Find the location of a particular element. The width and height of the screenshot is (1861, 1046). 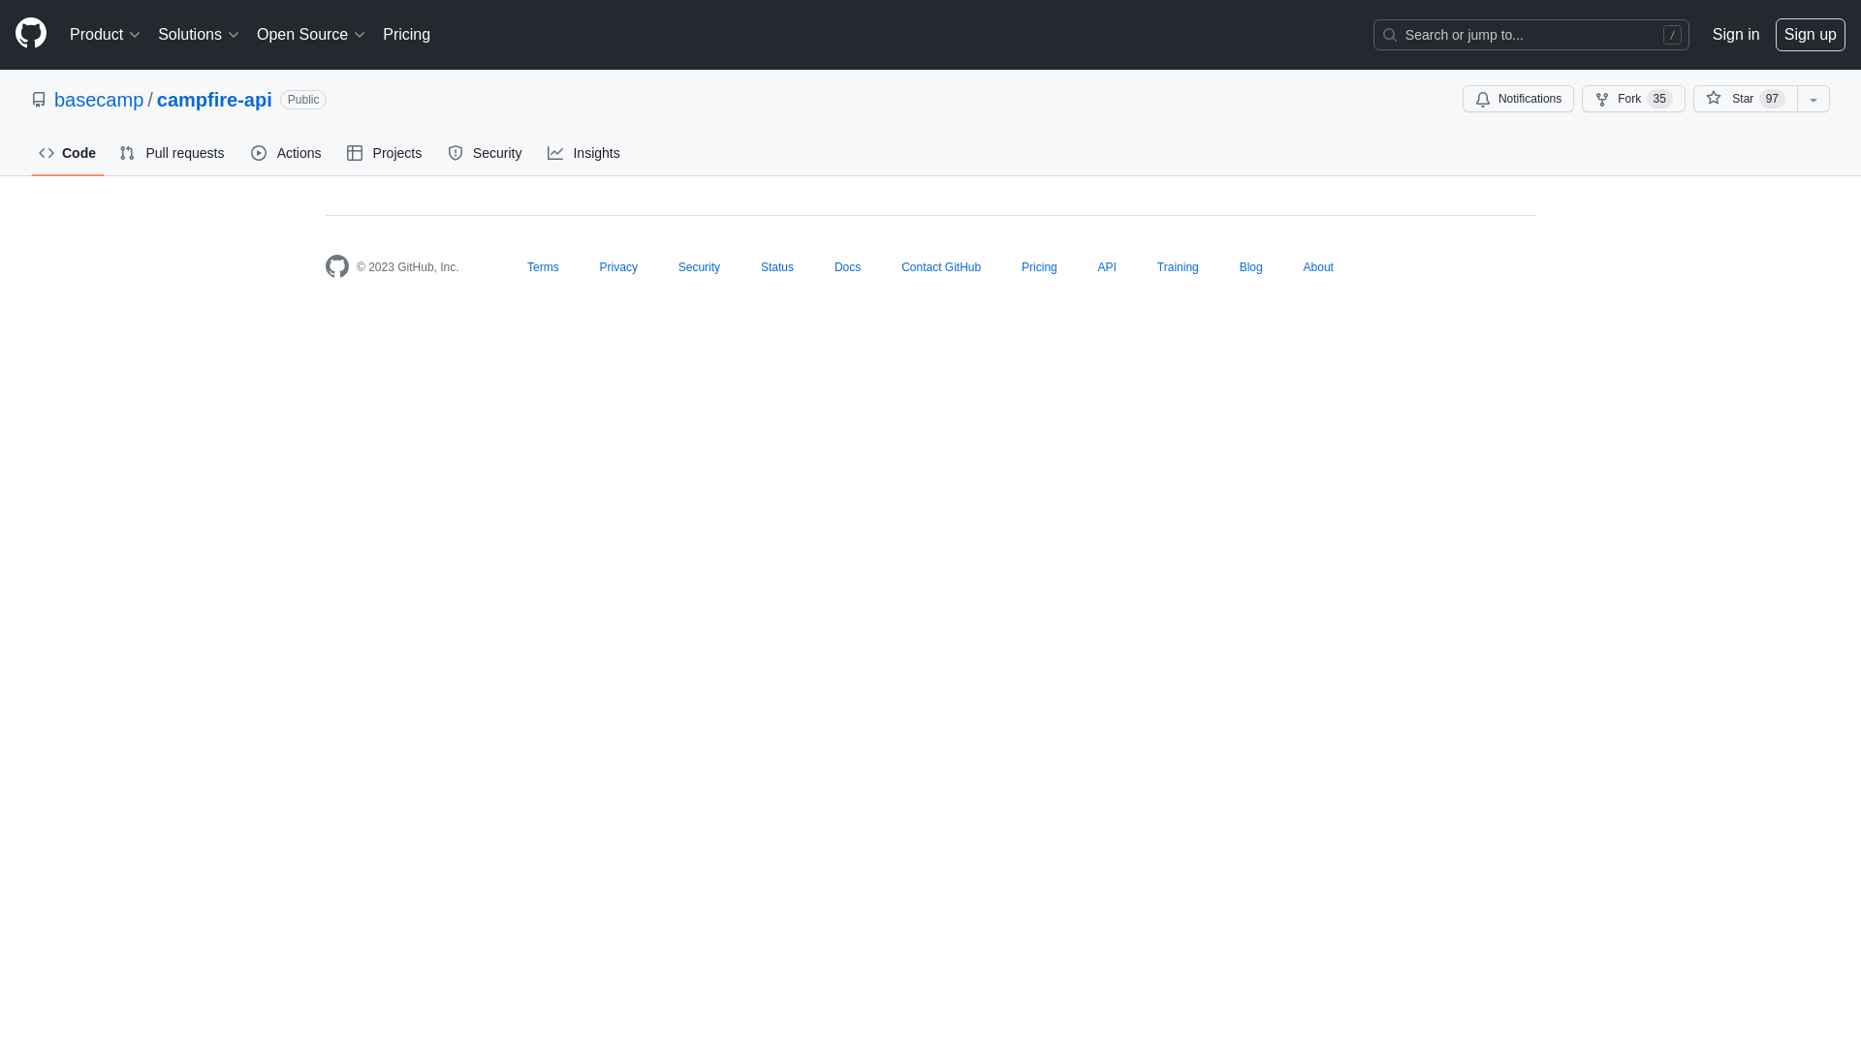

Sign in is located at coordinates (1737, 35).